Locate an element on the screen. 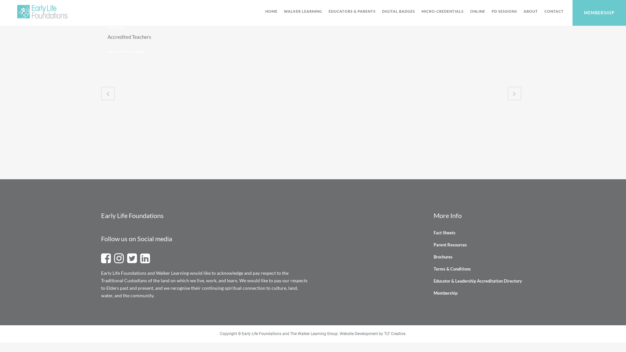 The height and width of the screenshot is (352, 626). WALKER LEARNING is located at coordinates (303, 11).